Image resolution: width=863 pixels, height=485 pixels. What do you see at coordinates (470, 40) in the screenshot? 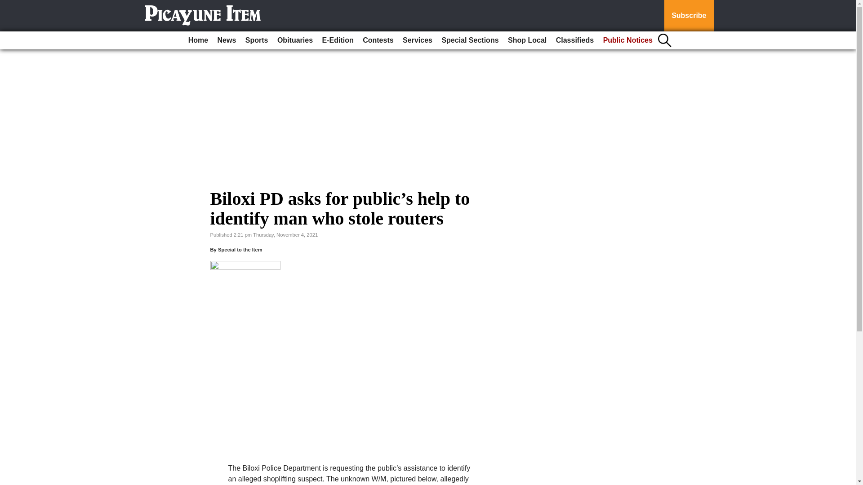
I see `Special Sections` at bounding box center [470, 40].